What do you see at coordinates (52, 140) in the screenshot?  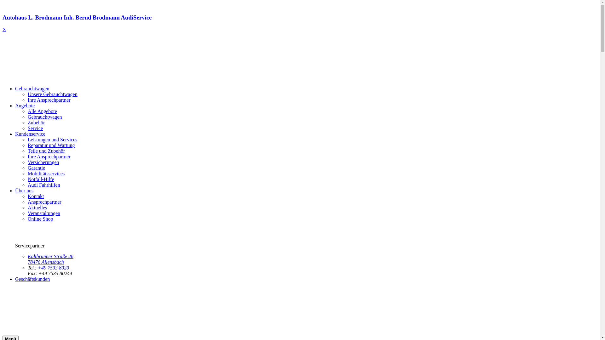 I see `Leistungen und Services` at bounding box center [52, 140].